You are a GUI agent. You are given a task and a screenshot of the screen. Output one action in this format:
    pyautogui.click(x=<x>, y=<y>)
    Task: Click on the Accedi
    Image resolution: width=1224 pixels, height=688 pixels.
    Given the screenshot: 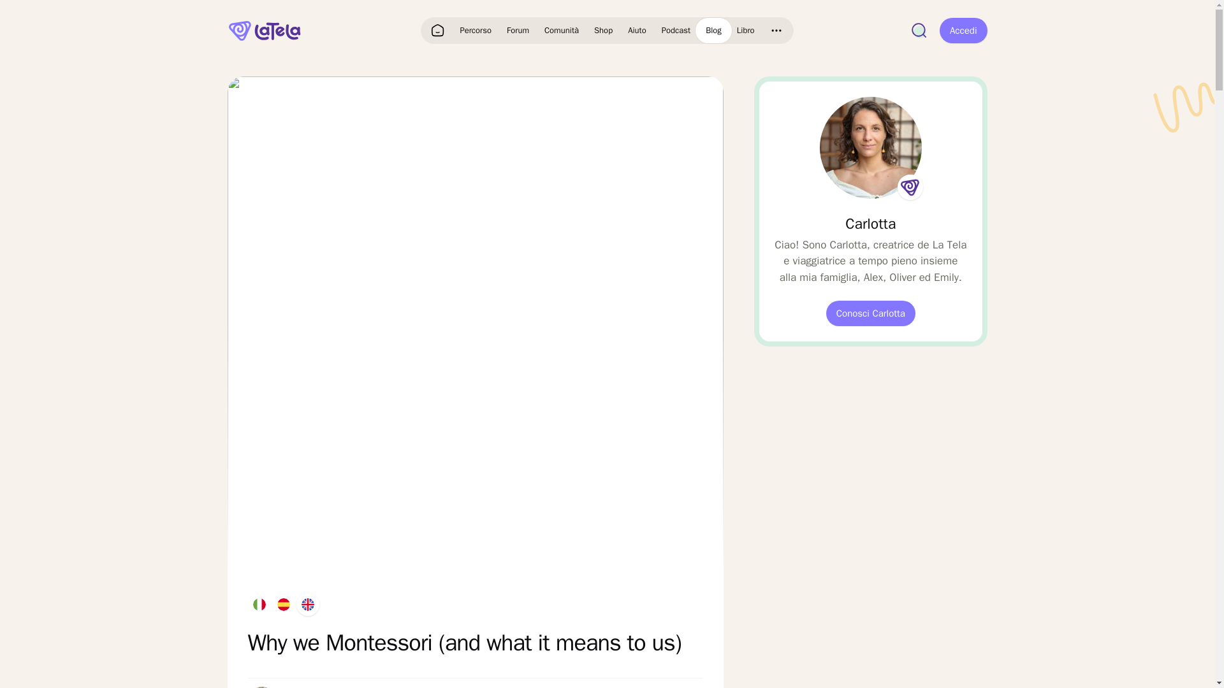 What is the action you would take?
    pyautogui.click(x=964, y=31)
    